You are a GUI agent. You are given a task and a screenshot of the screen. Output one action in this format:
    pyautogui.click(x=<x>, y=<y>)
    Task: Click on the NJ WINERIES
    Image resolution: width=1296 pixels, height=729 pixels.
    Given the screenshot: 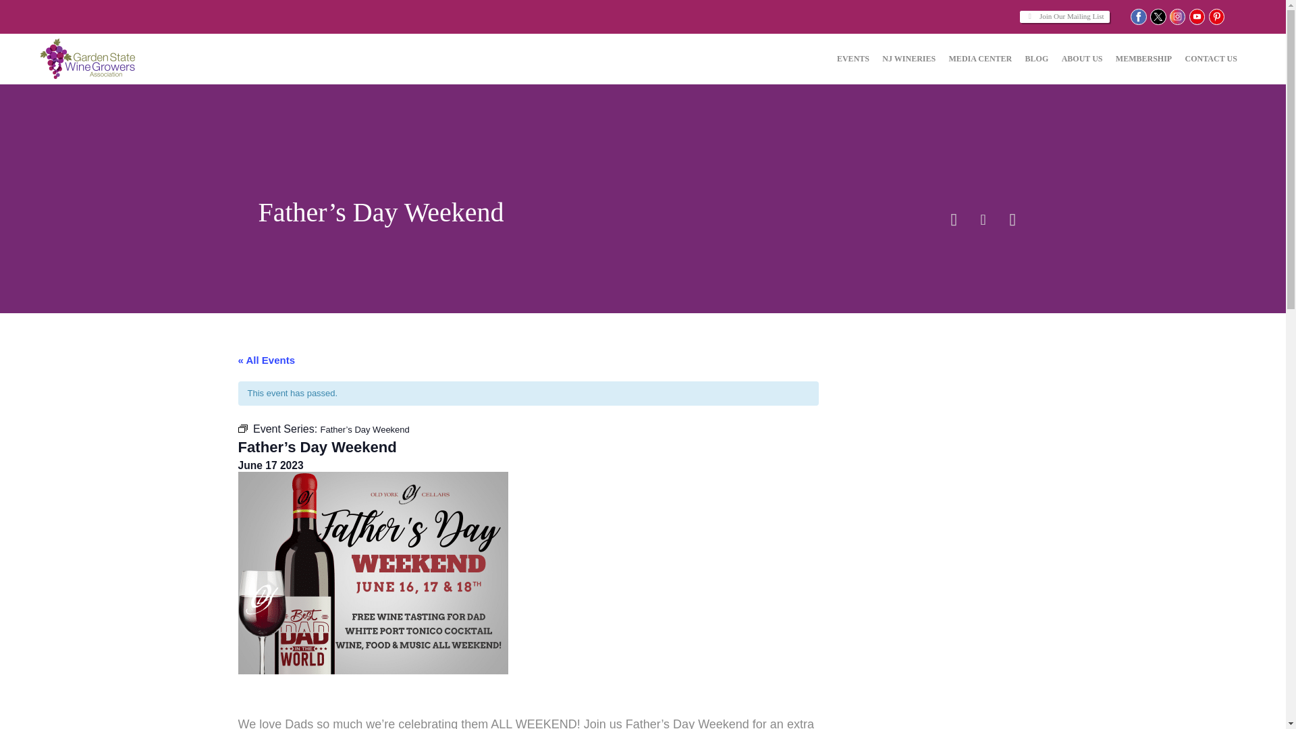 What is the action you would take?
    pyautogui.click(x=909, y=59)
    